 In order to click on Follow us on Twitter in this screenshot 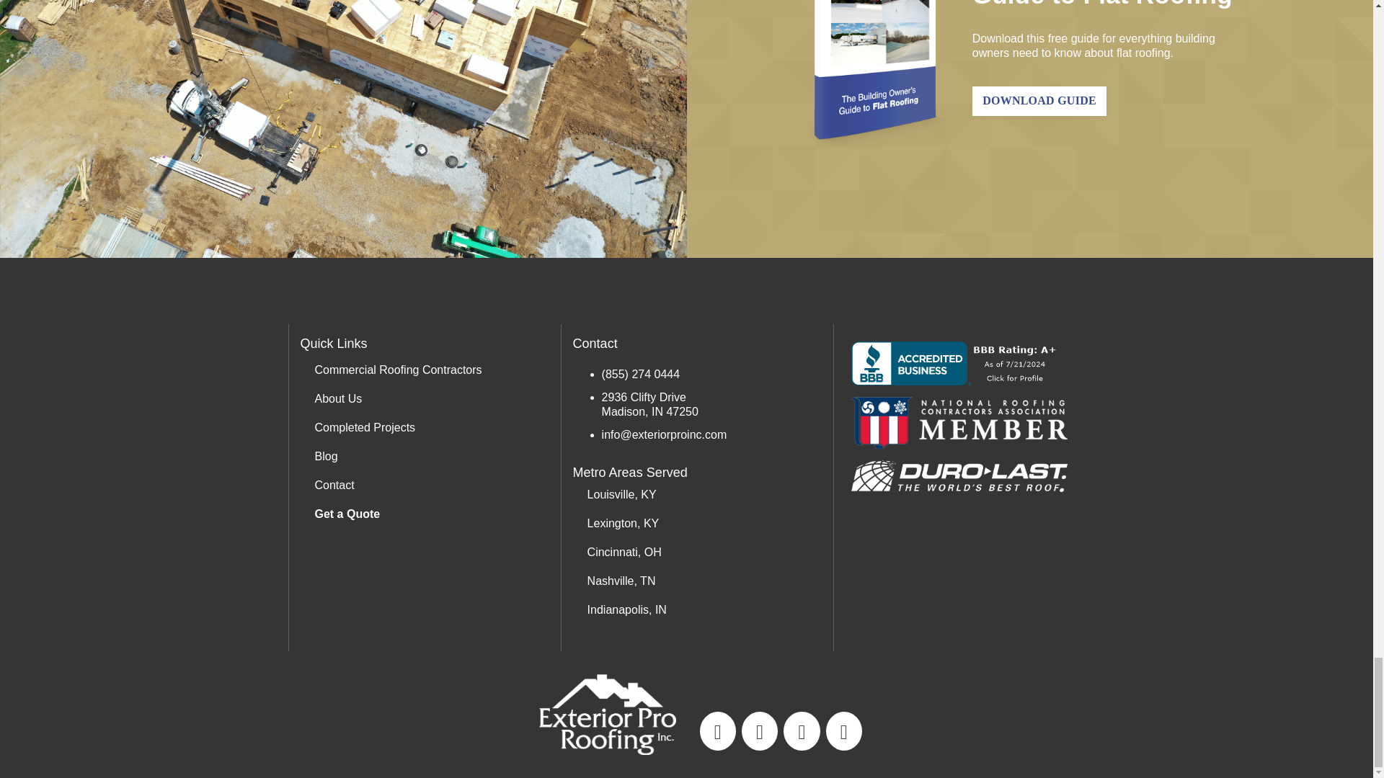, I will do `click(843, 730)`.